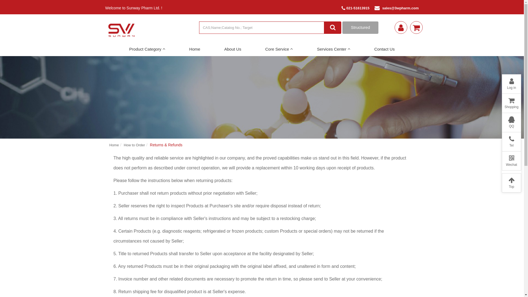  I want to click on About Us, so click(233, 49).